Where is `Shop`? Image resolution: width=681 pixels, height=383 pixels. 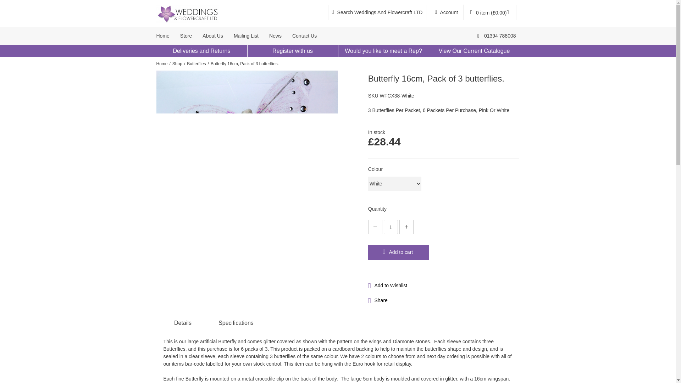
Shop is located at coordinates (177, 64).